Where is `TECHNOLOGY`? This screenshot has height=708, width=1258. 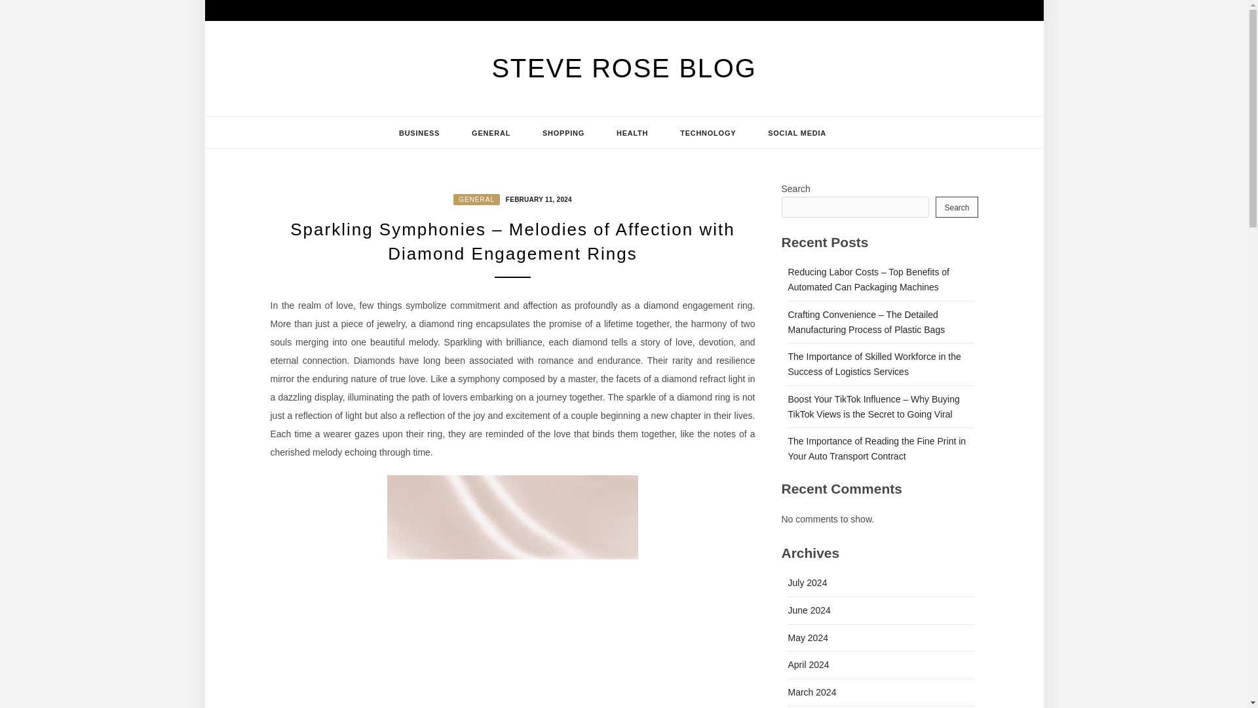 TECHNOLOGY is located at coordinates (708, 132).